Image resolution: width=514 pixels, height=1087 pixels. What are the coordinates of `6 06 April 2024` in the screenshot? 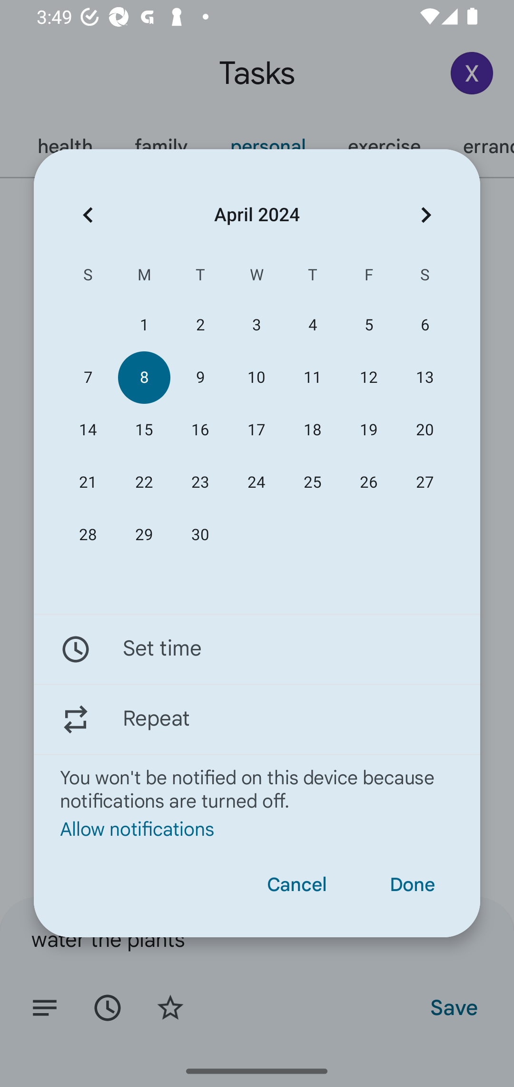 It's located at (425, 325).